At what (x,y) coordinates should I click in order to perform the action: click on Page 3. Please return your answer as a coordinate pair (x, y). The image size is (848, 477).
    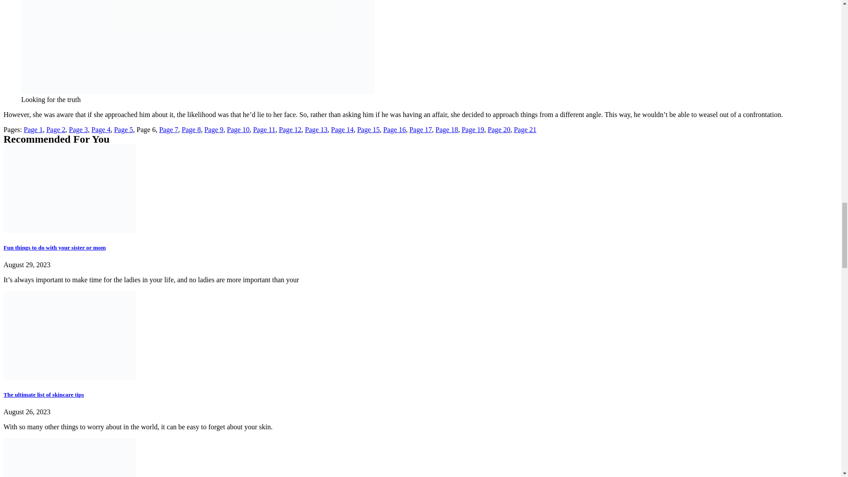
    Looking at the image, I should click on (78, 130).